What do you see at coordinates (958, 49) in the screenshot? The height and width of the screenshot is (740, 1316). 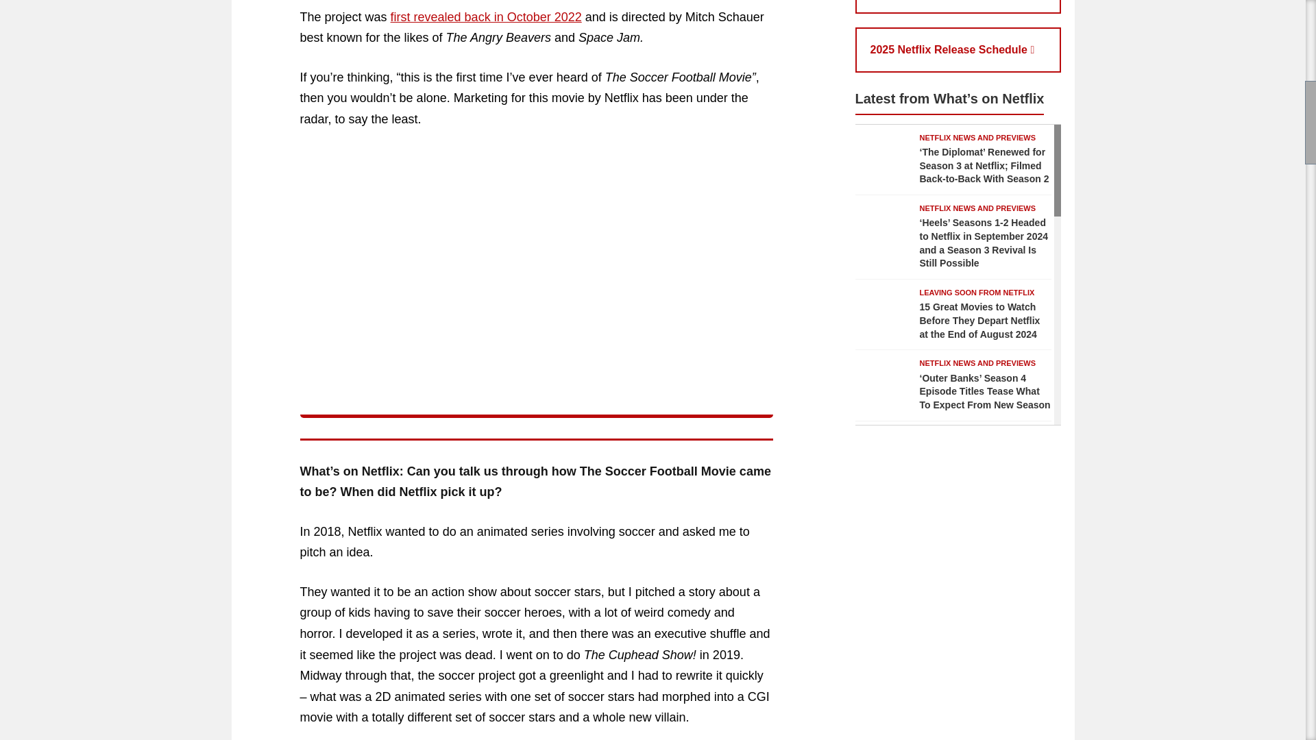 I see `2025 Netflix Release Schedule` at bounding box center [958, 49].